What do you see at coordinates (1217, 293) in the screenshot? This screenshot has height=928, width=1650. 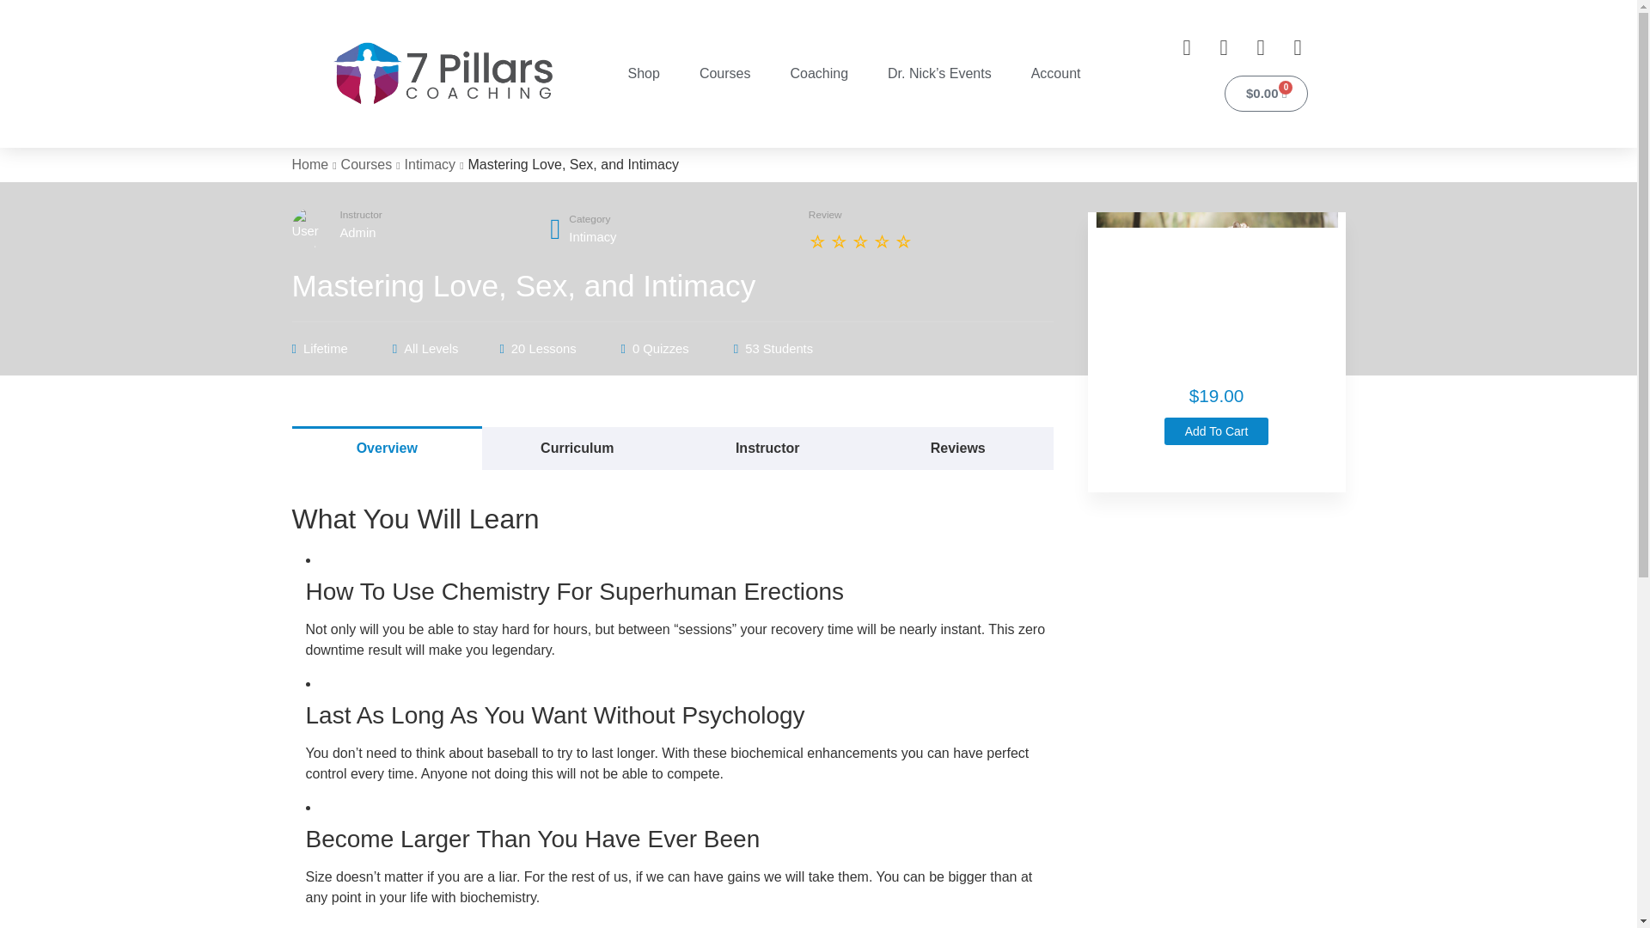 I see `Mastering Love, Sex, and Intimacy` at bounding box center [1217, 293].